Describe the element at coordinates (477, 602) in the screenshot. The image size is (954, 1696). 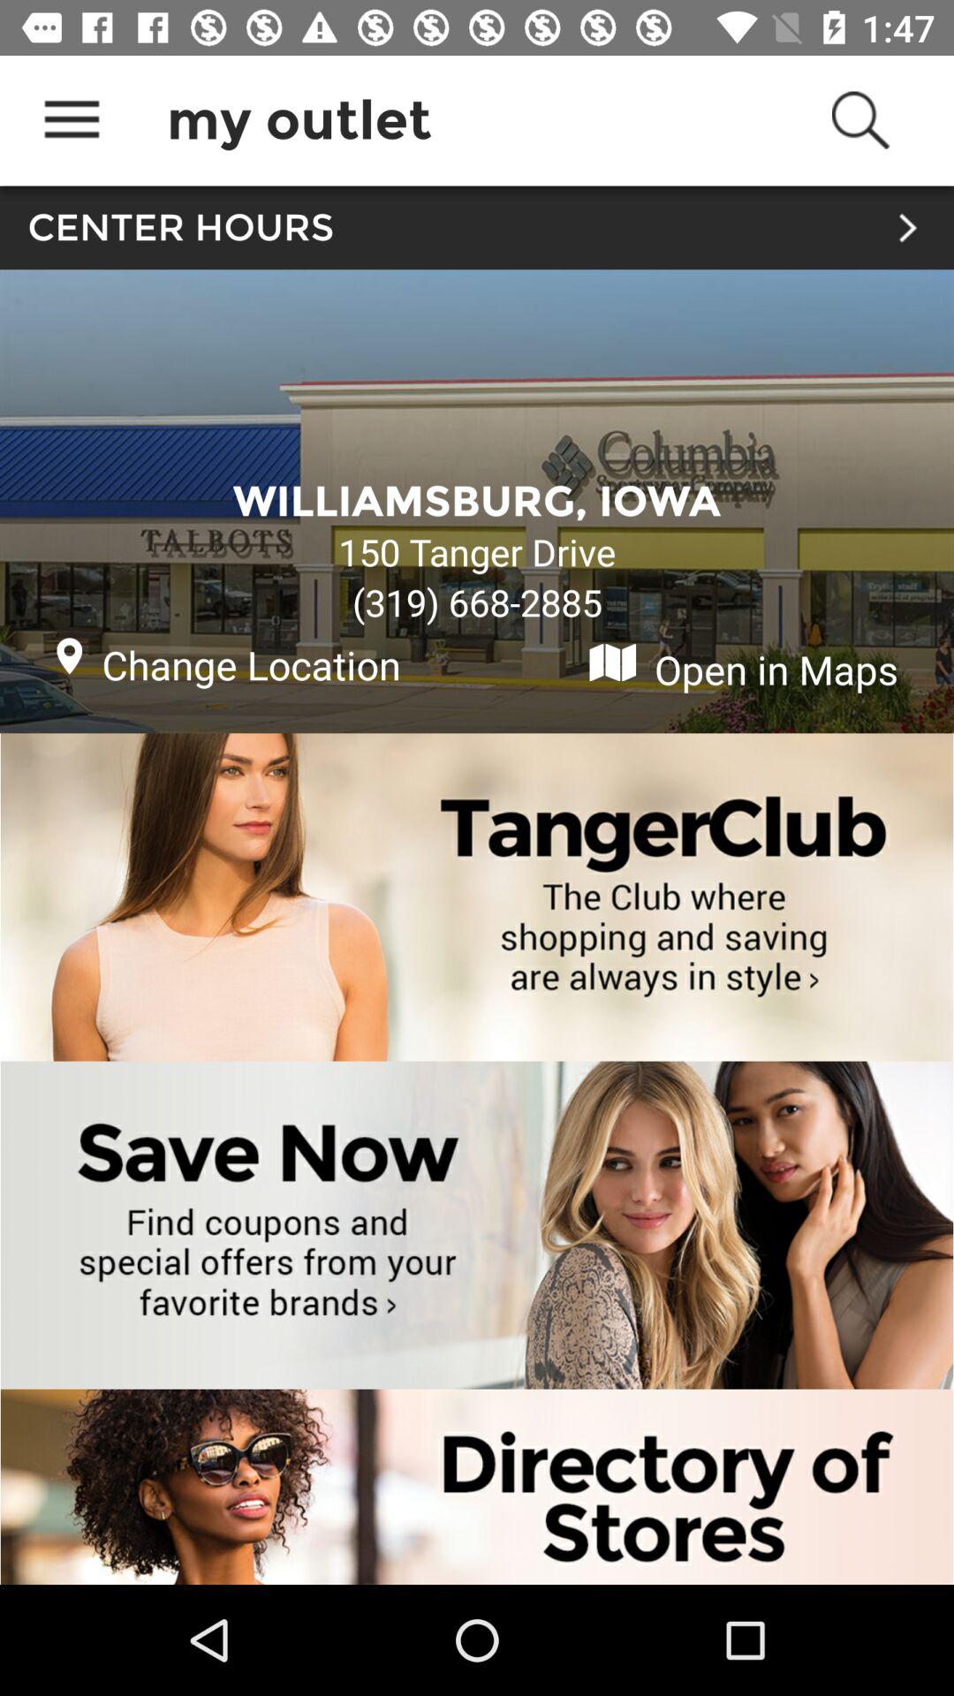
I see `turn on the (319) 668-2885 item` at that location.